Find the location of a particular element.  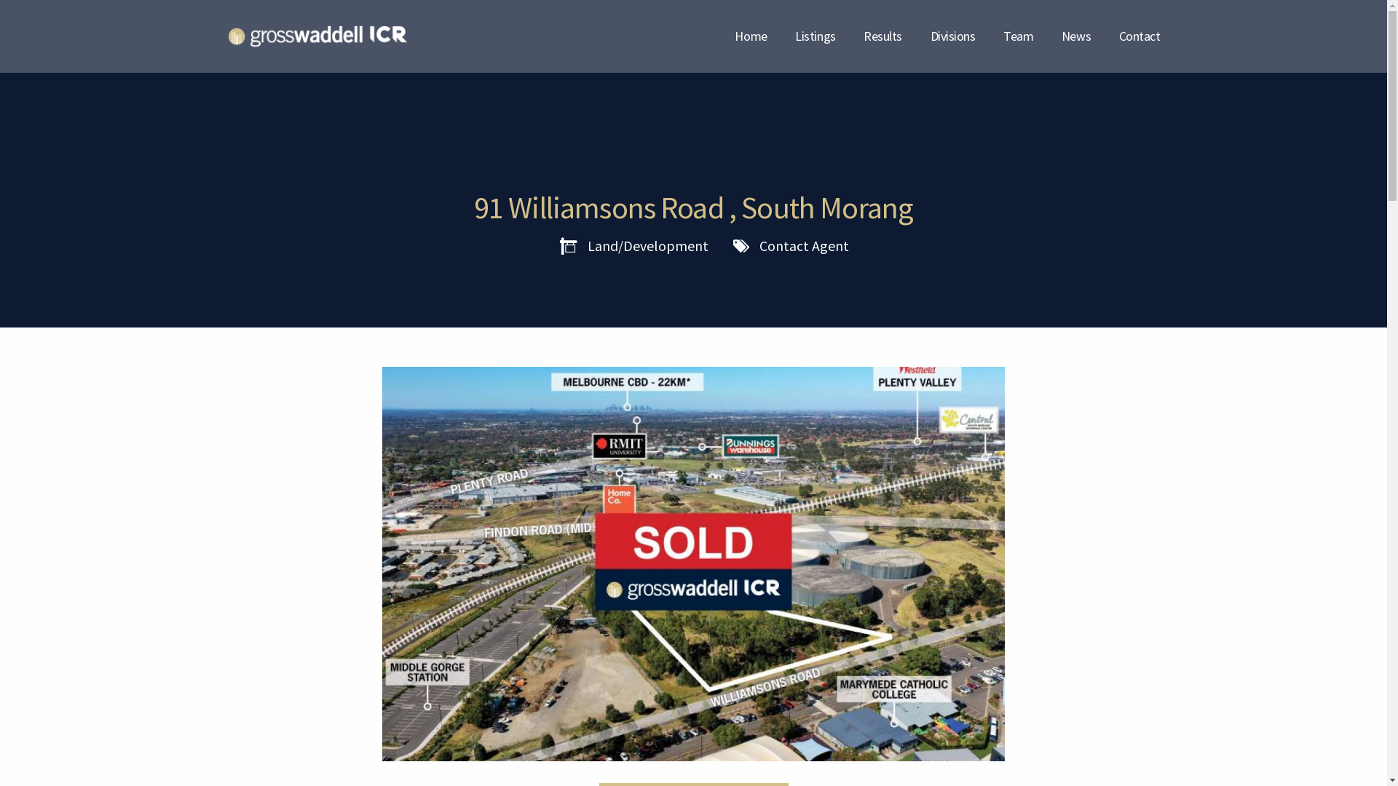

Listings is located at coordinates (815, 36).